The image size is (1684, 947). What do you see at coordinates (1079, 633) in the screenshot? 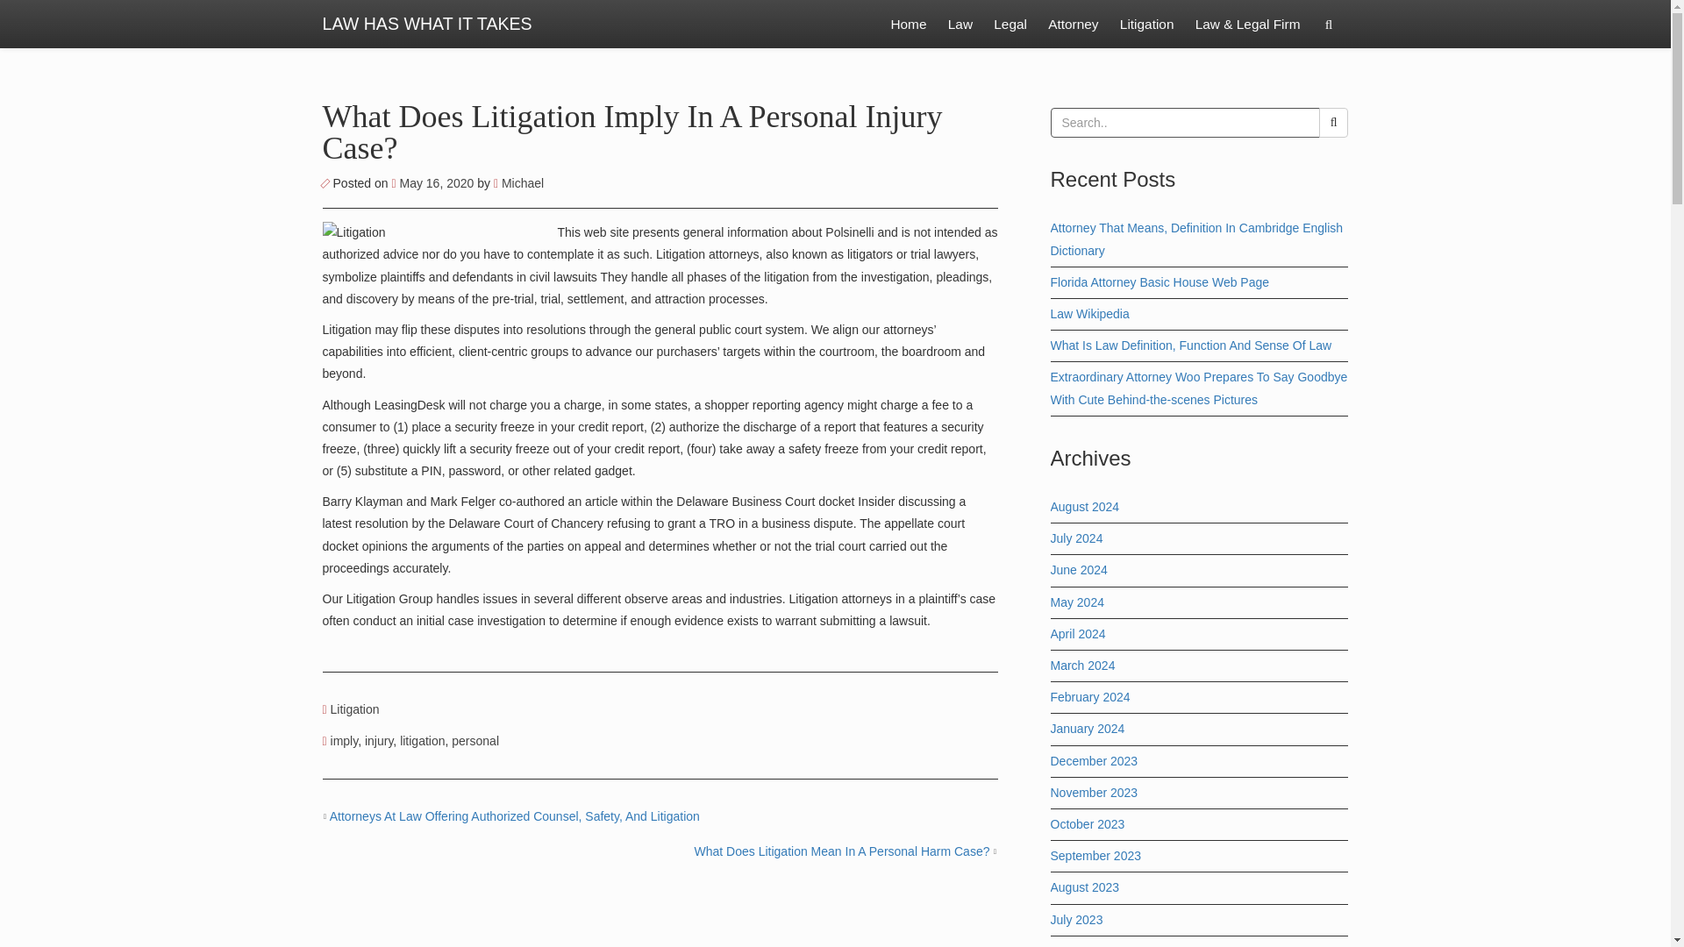
I see `April 2024` at bounding box center [1079, 633].